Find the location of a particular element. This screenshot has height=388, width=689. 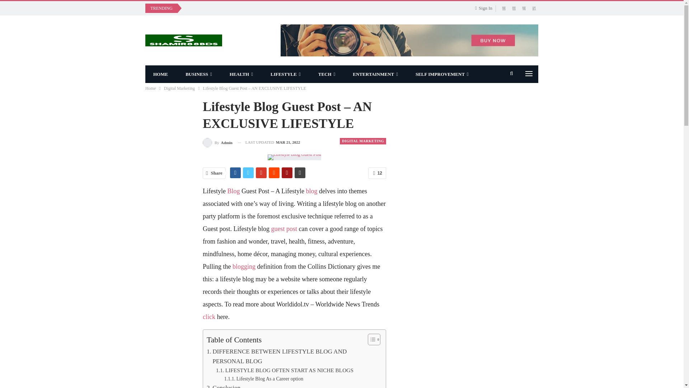

DIFFERENCE BETWEEN LIFESTYLE BLOG AND PERSONAL BLOG is located at coordinates (292, 356).